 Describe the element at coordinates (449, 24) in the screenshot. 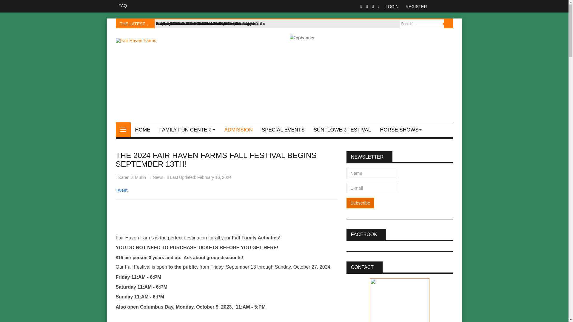

I see `Search` at that location.